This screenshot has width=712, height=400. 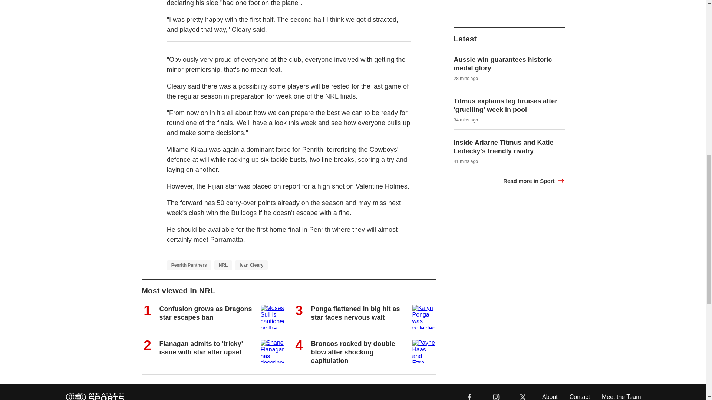 I want to click on Ponga flattened in big hit as star faces nervous wait, so click(x=355, y=313).